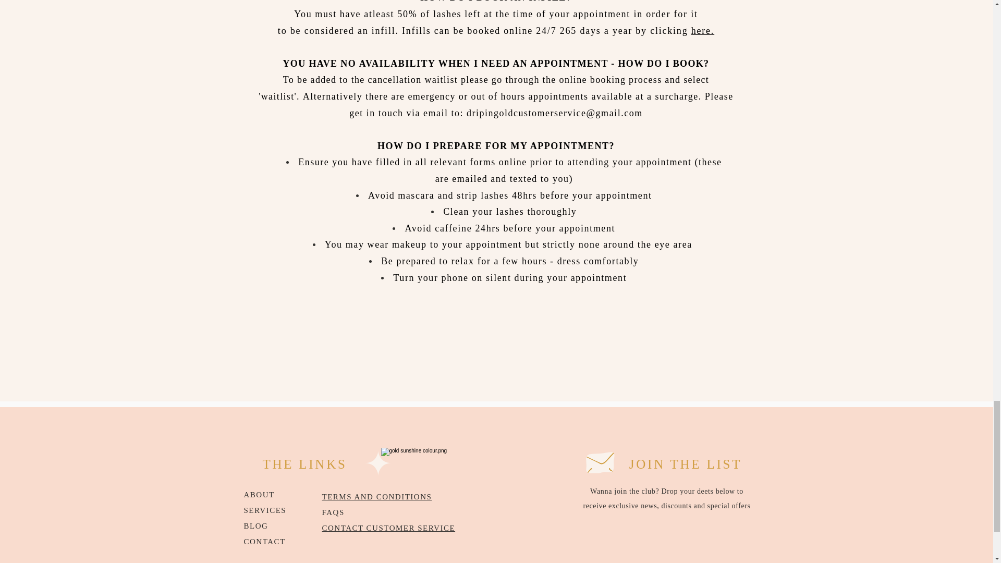 The width and height of the screenshot is (1001, 563). What do you see at coordinates (389, 528) in the screenshot?
I see `CONTACT CUSTOMER SERVICE` at bounding box center [389, 528].